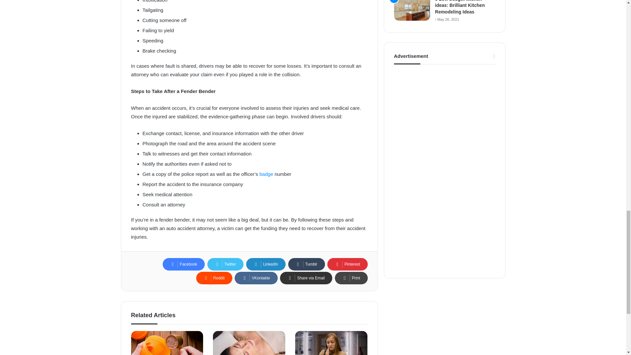 The height and width of the screenshot is (355, 631). I want to click on Share via Email, so click(306, 278).